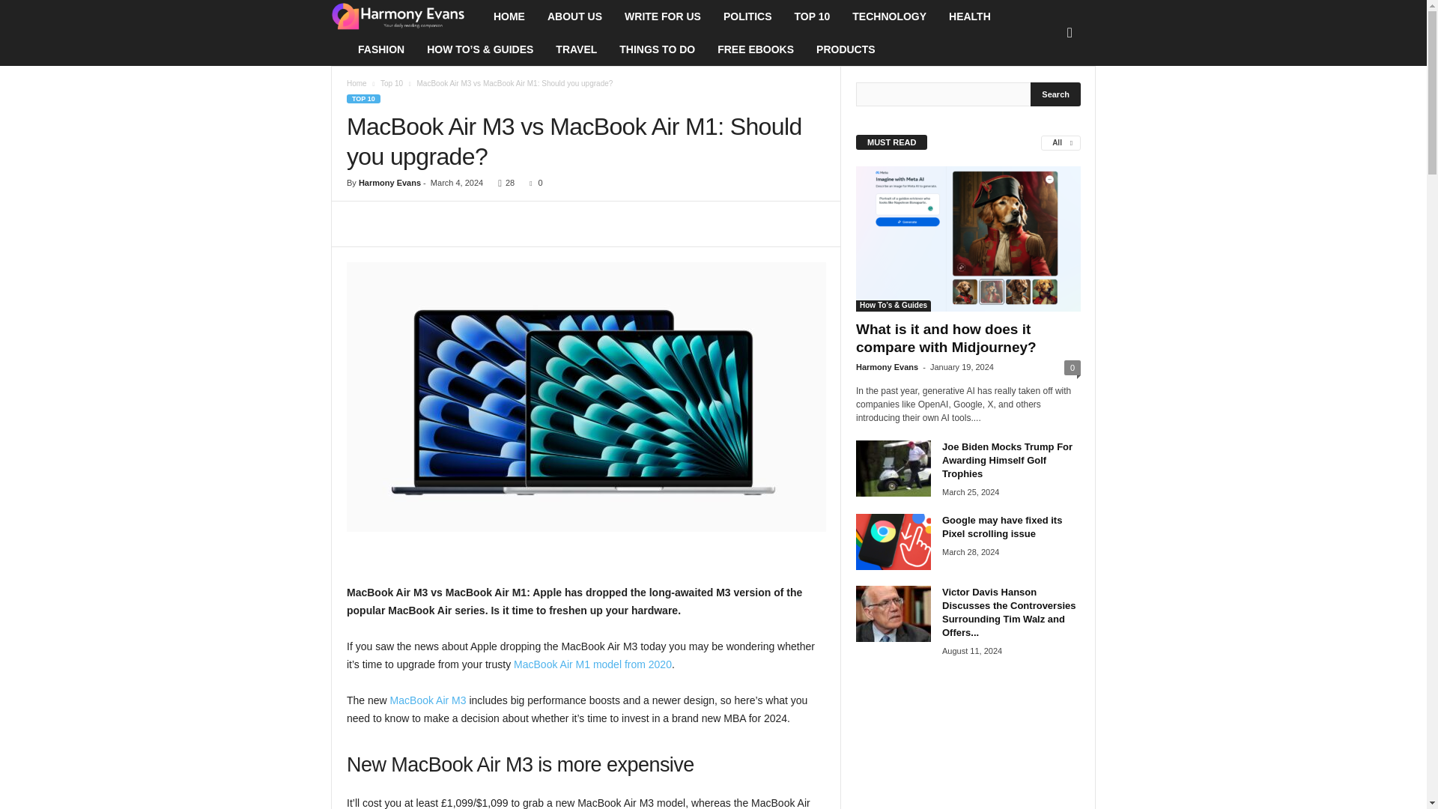 The height and width of the screenshot is (809, 1438). What do you see at coordinates (662, 16) in the screenshot?
I see `WRITE FOR US` at bounding box center [662, 16].